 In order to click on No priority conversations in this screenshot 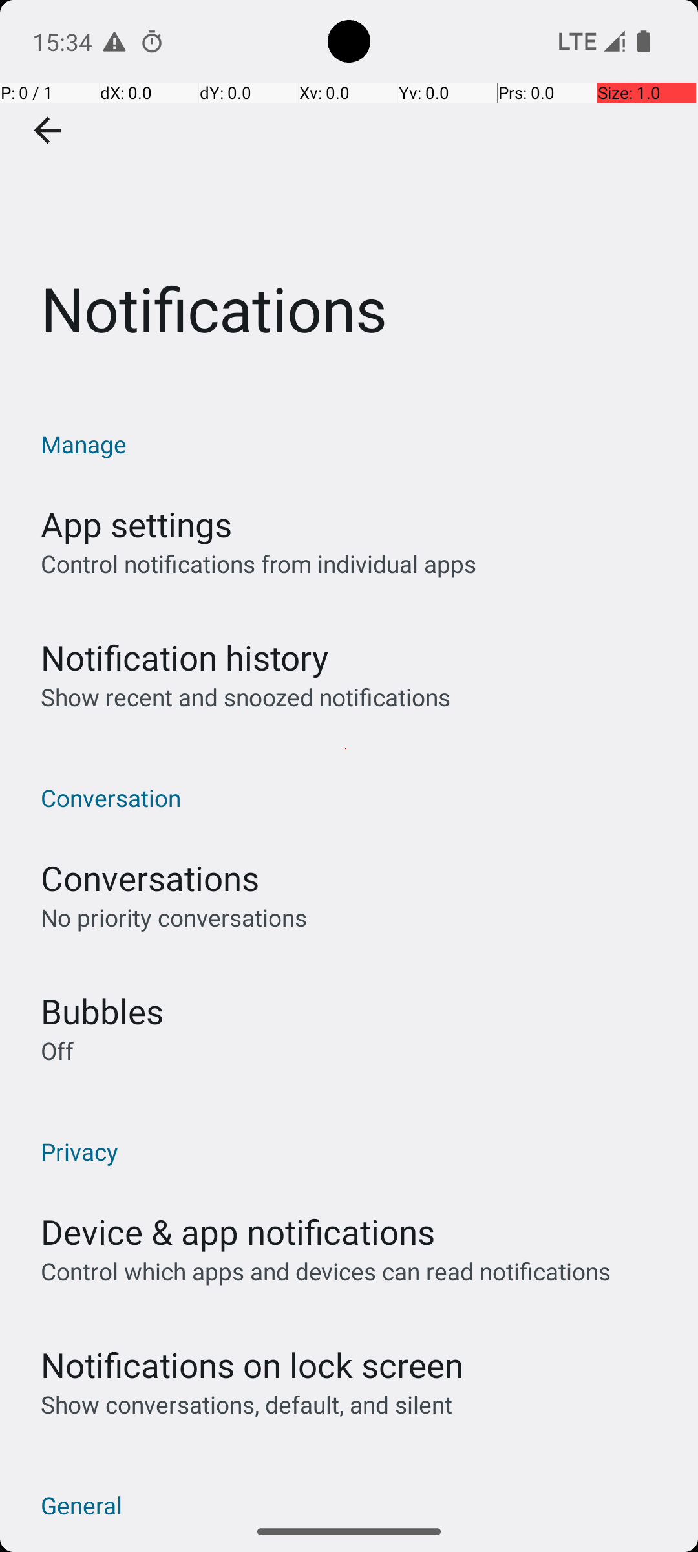, I will do `click(174, 917)`.